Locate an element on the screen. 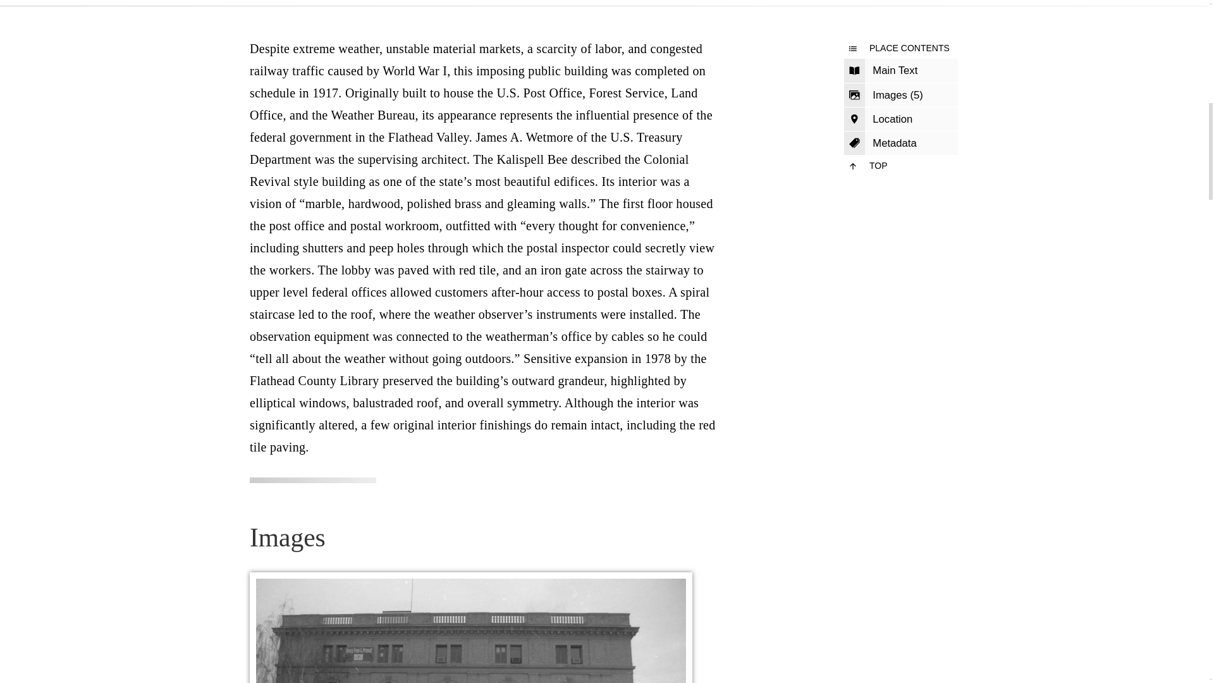 The width and height of the screenshot is (1214, 683). Metadata is located at coordinates (900, 144).